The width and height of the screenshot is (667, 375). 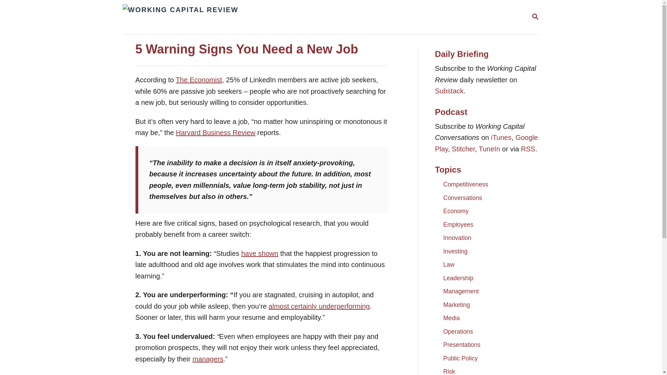 I want to click on iTunes, so click(x=501, y=137).